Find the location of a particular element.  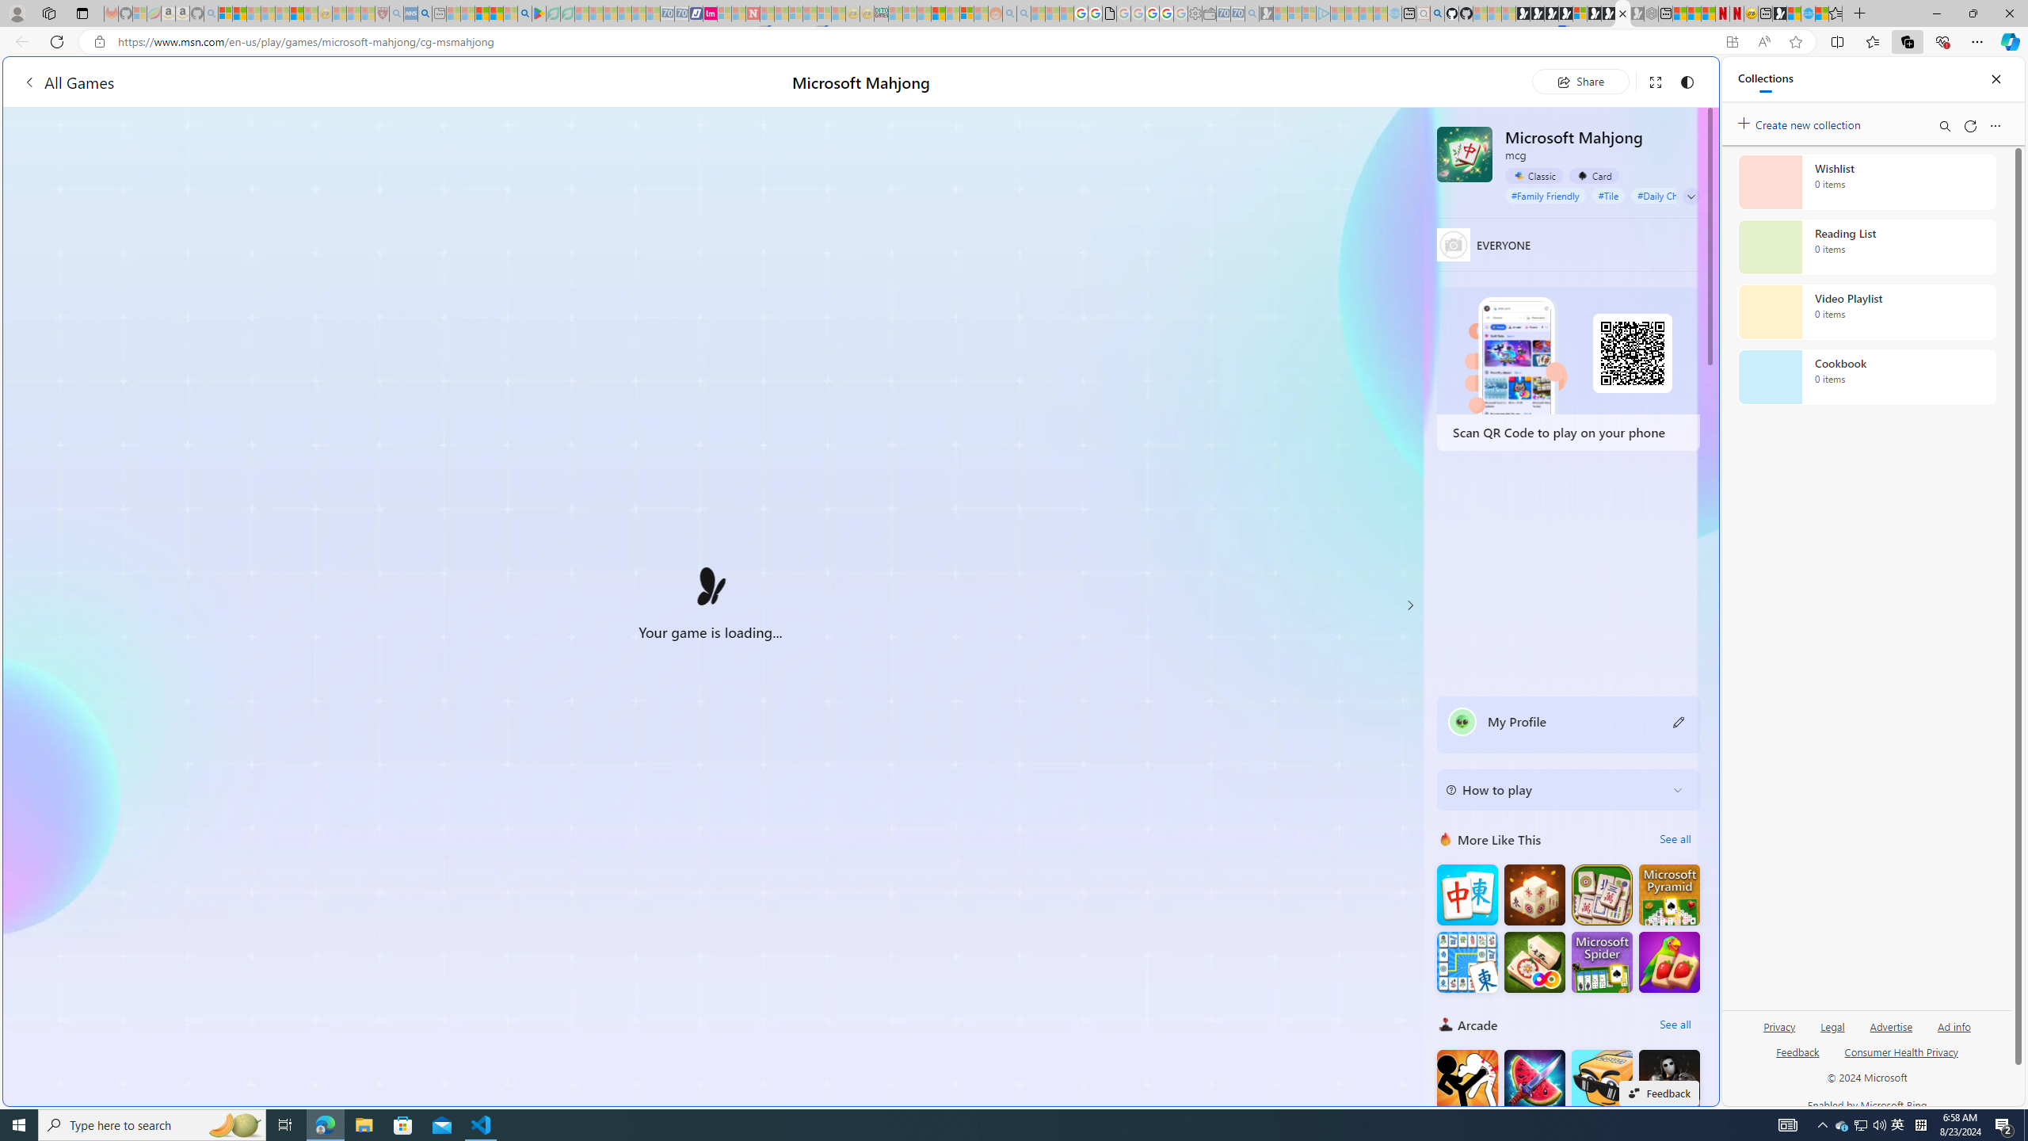

Solitaire Mahjong Juicy is located at coordinates (1670, 962).